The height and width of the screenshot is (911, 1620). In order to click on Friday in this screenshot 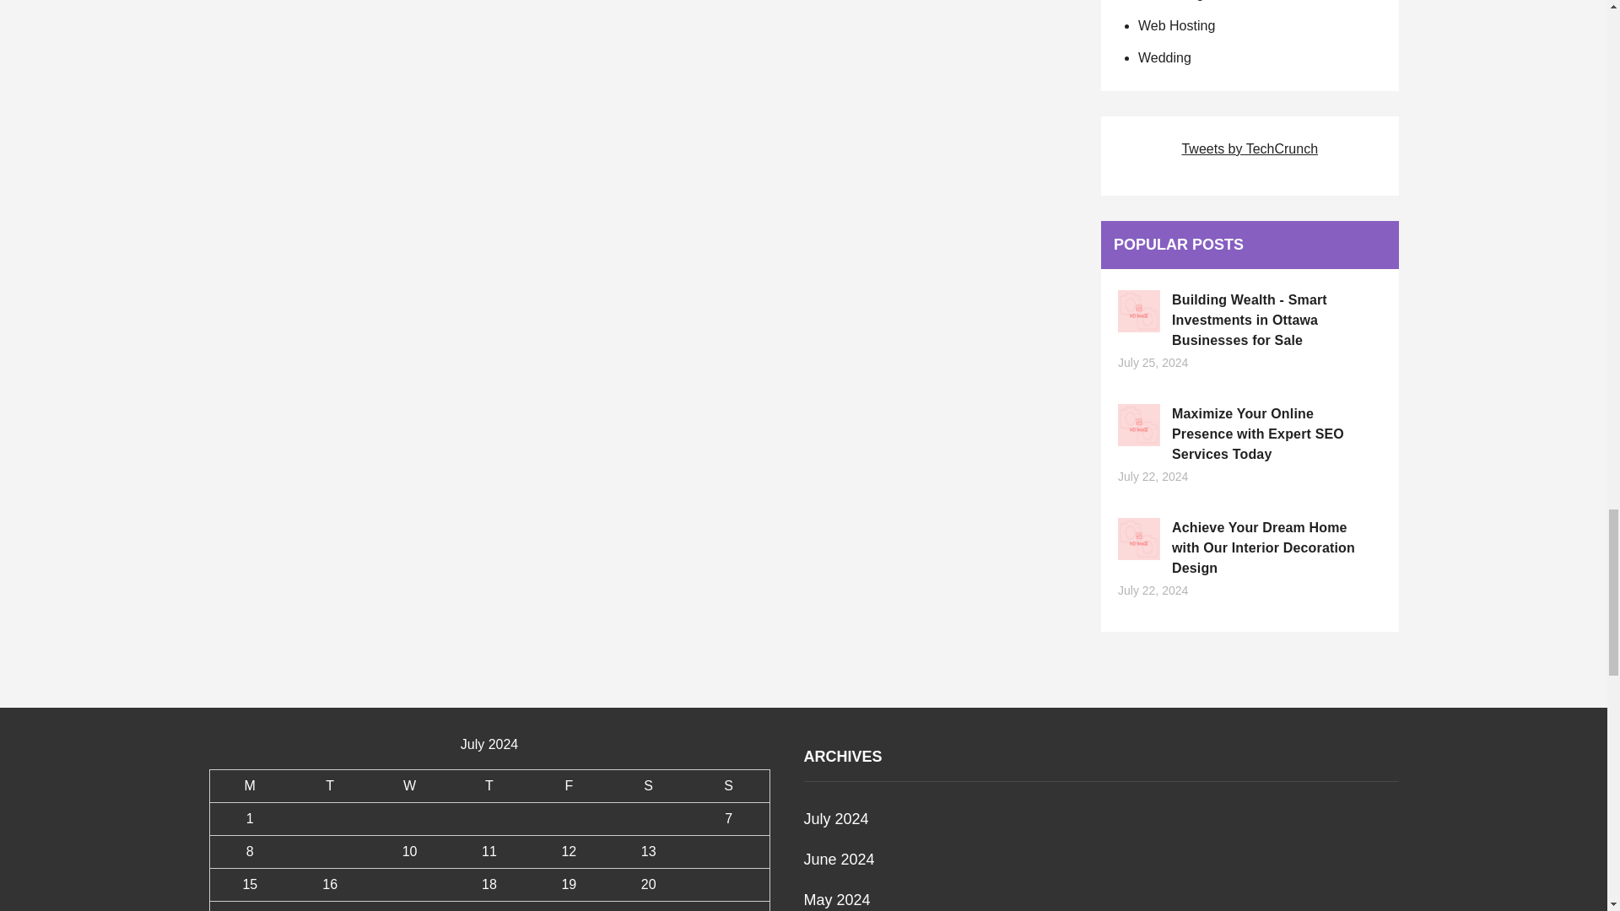, I will do `click(569, 785)`.